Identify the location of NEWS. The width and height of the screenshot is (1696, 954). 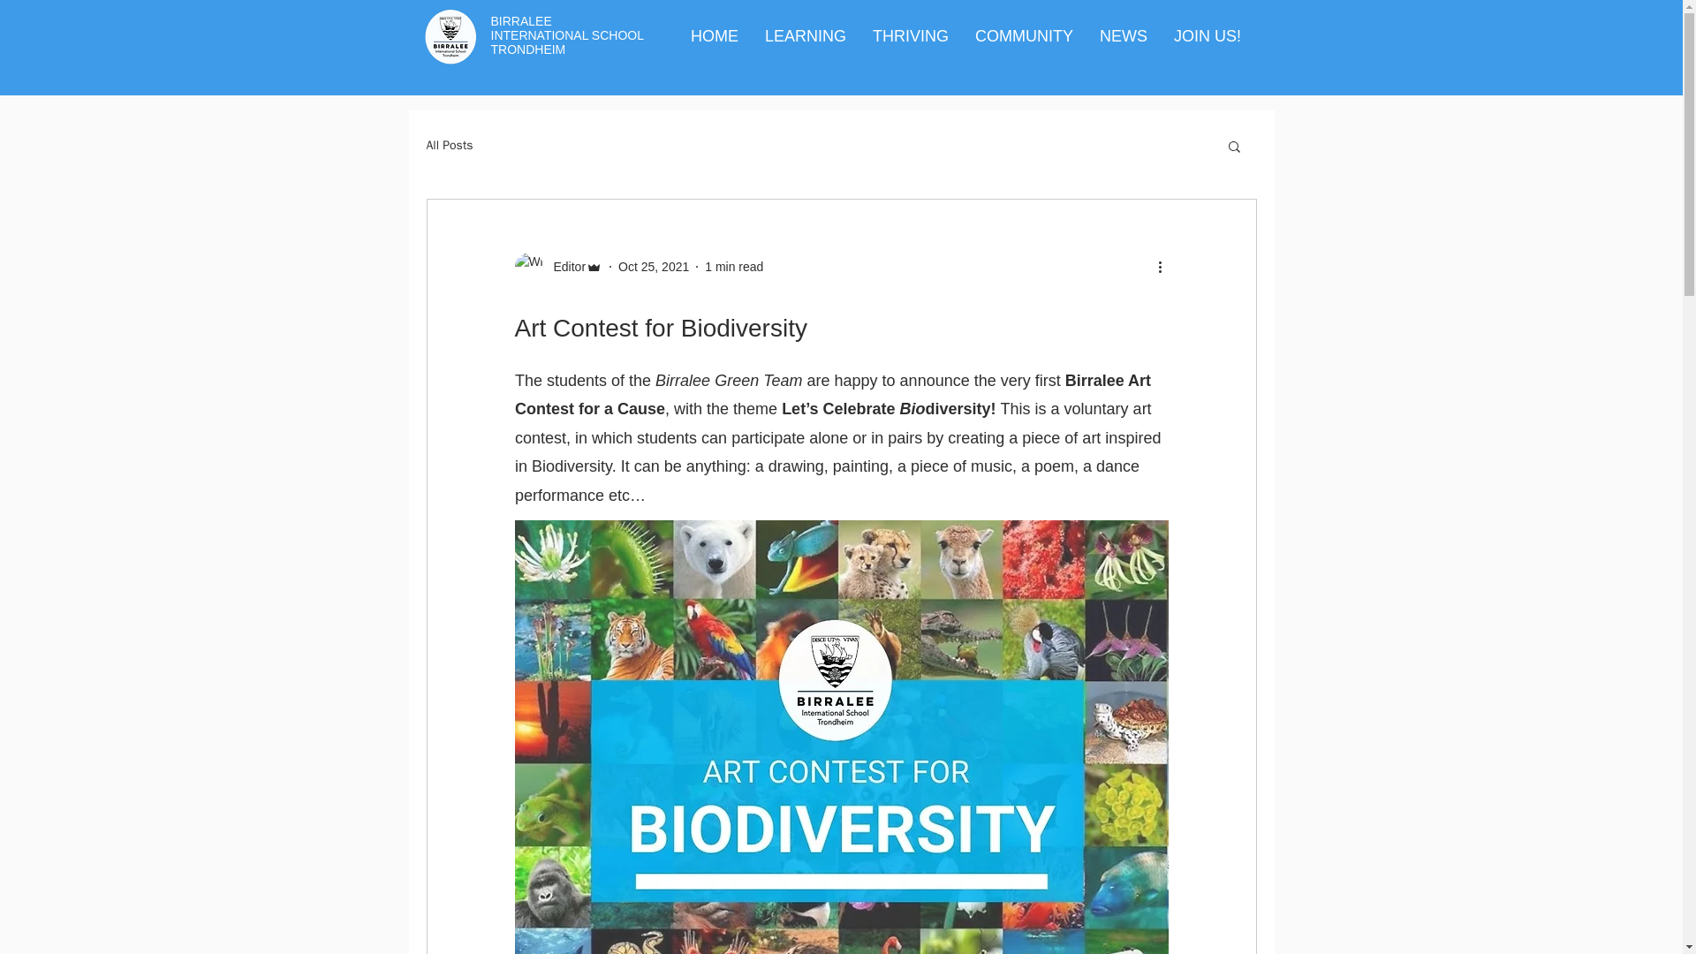
(1124, 35).